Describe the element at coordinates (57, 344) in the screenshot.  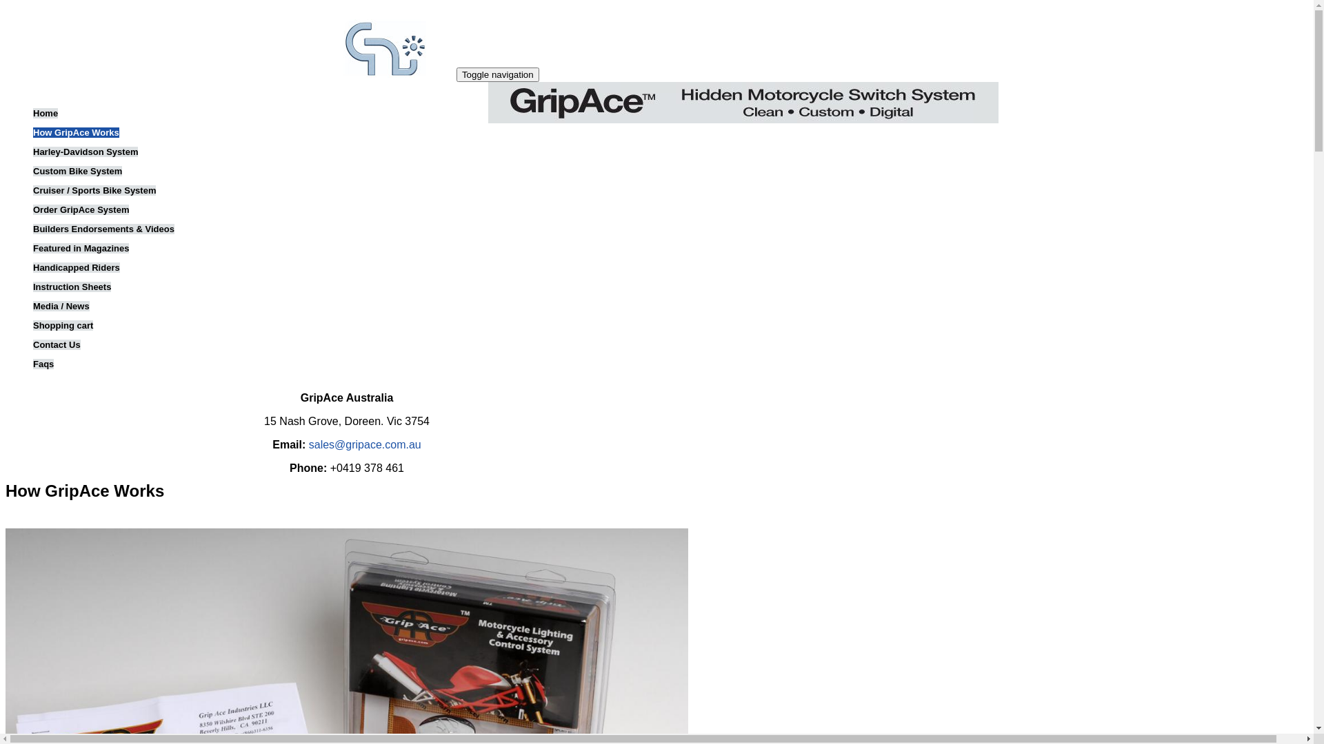
I see `Contact Us` at that location.